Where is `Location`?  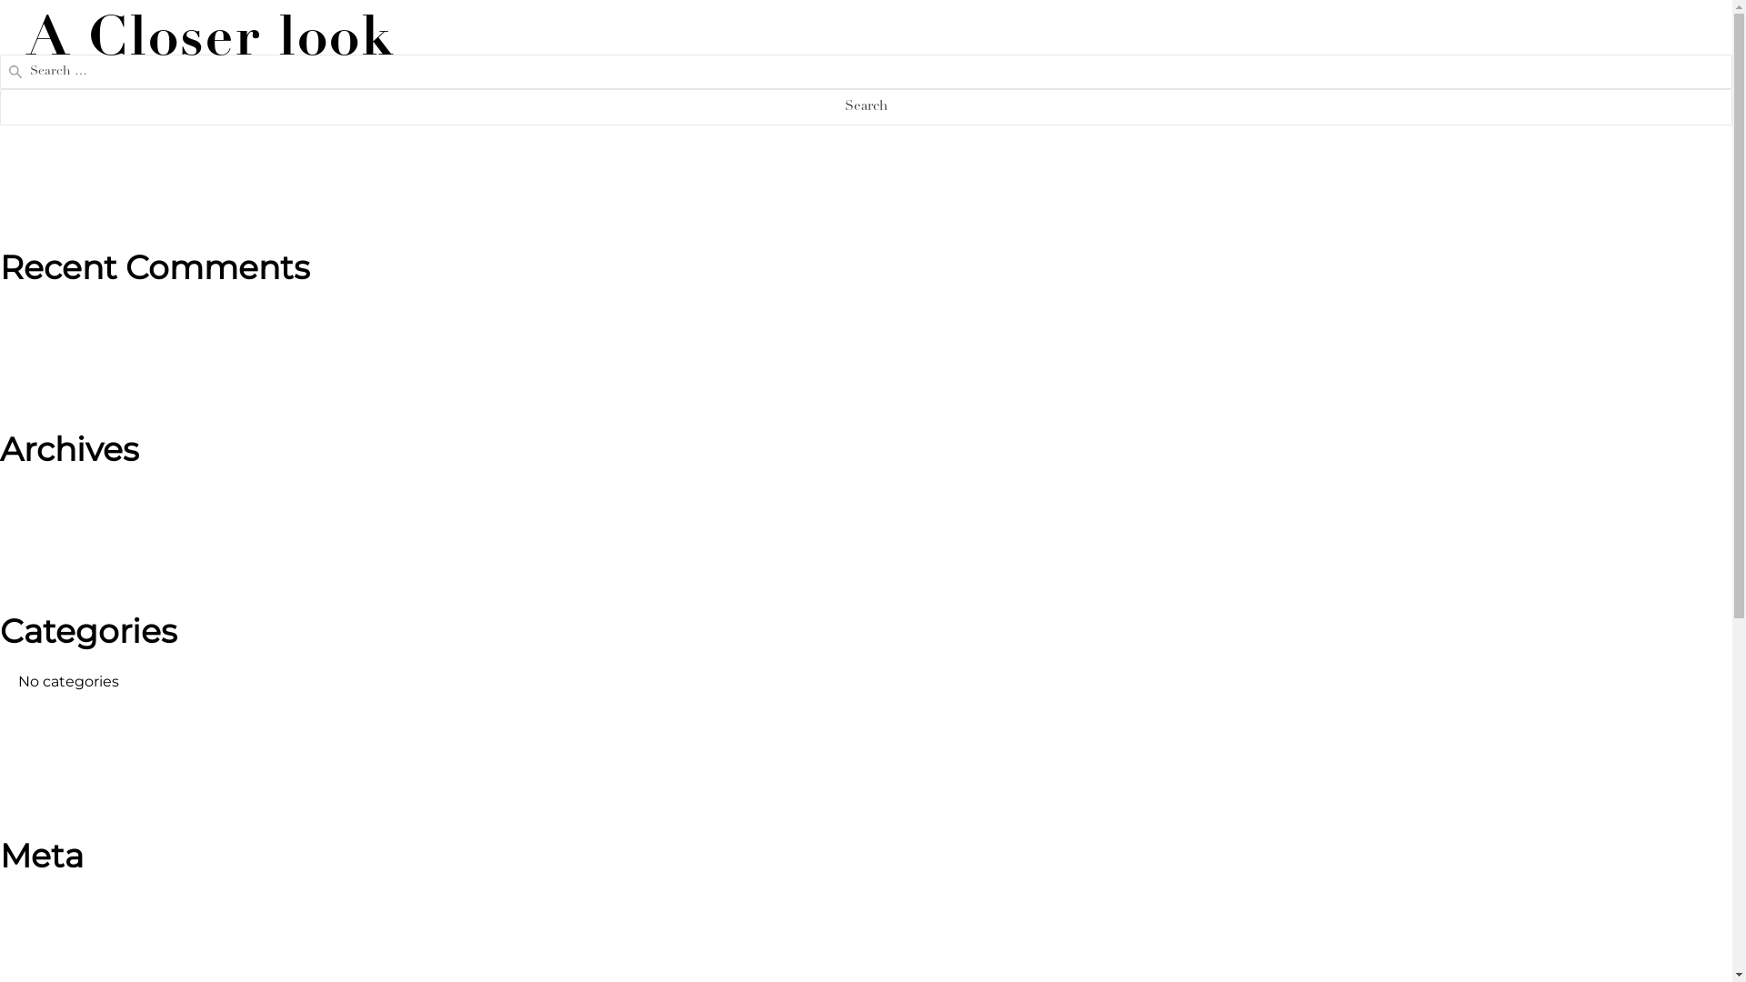 Location is located at coordinates (1573, 40).